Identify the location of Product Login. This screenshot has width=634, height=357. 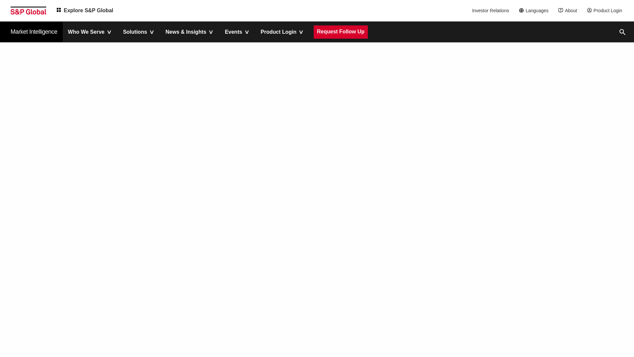
(606, 11).